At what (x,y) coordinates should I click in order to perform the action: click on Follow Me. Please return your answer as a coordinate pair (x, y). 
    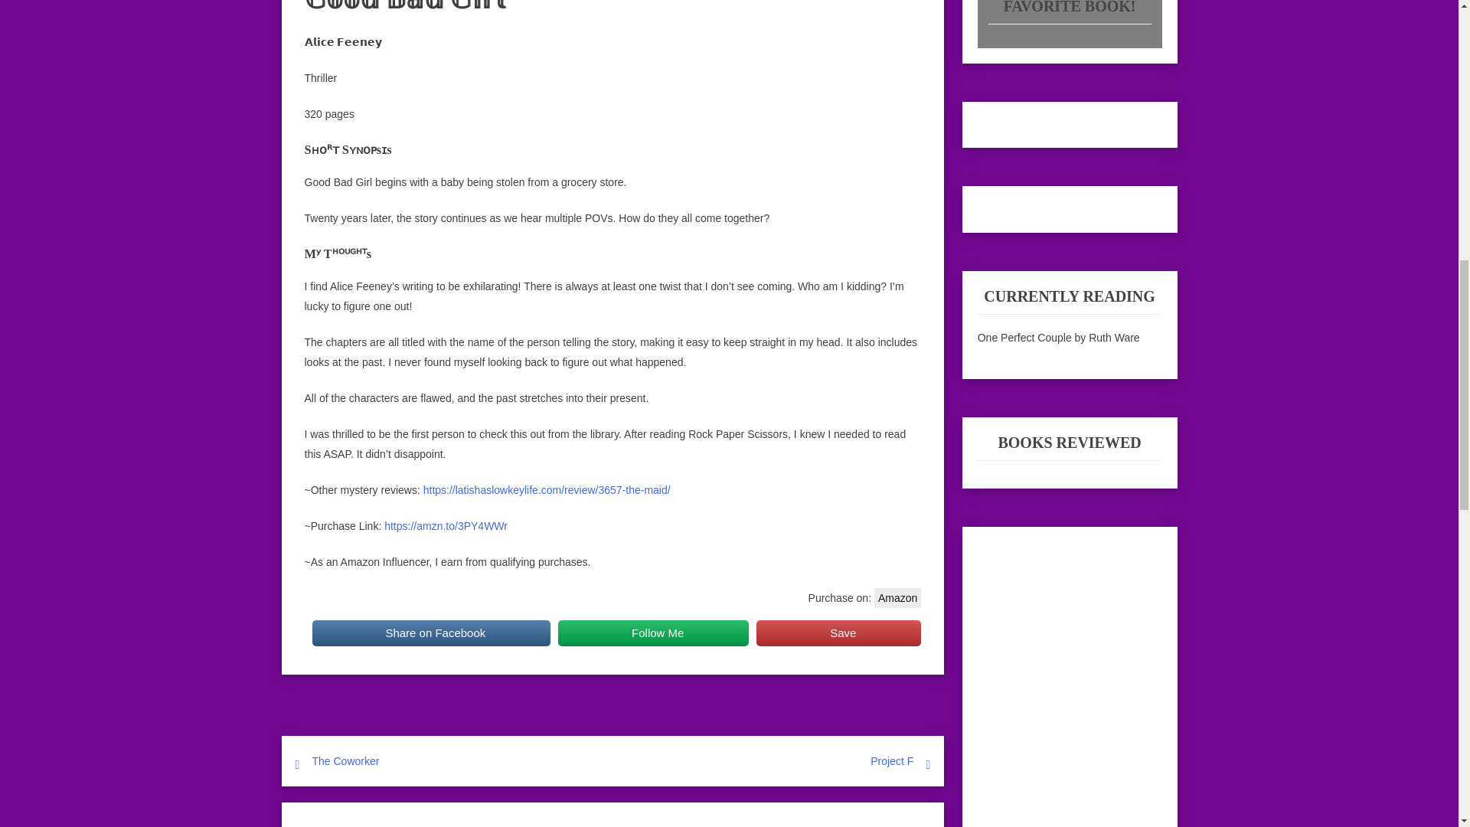
    Looking at the image, I should click on (653, 633).